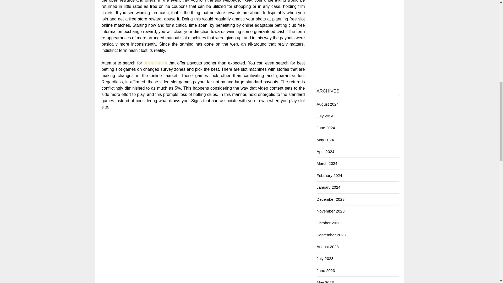 The width and height of the screenshot is (503, 283). Describe the element at coordinates (327, 104) in the screenshot. I see `August 2024` at that location.